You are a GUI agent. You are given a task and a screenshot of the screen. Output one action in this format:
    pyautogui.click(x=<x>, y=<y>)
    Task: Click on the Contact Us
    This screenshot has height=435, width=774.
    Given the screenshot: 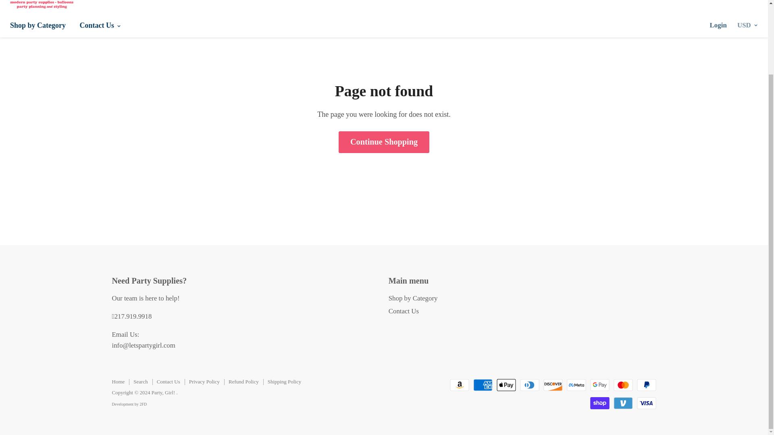 What is the action you would take?
    pyautogui.click(x=403, y=311)
    